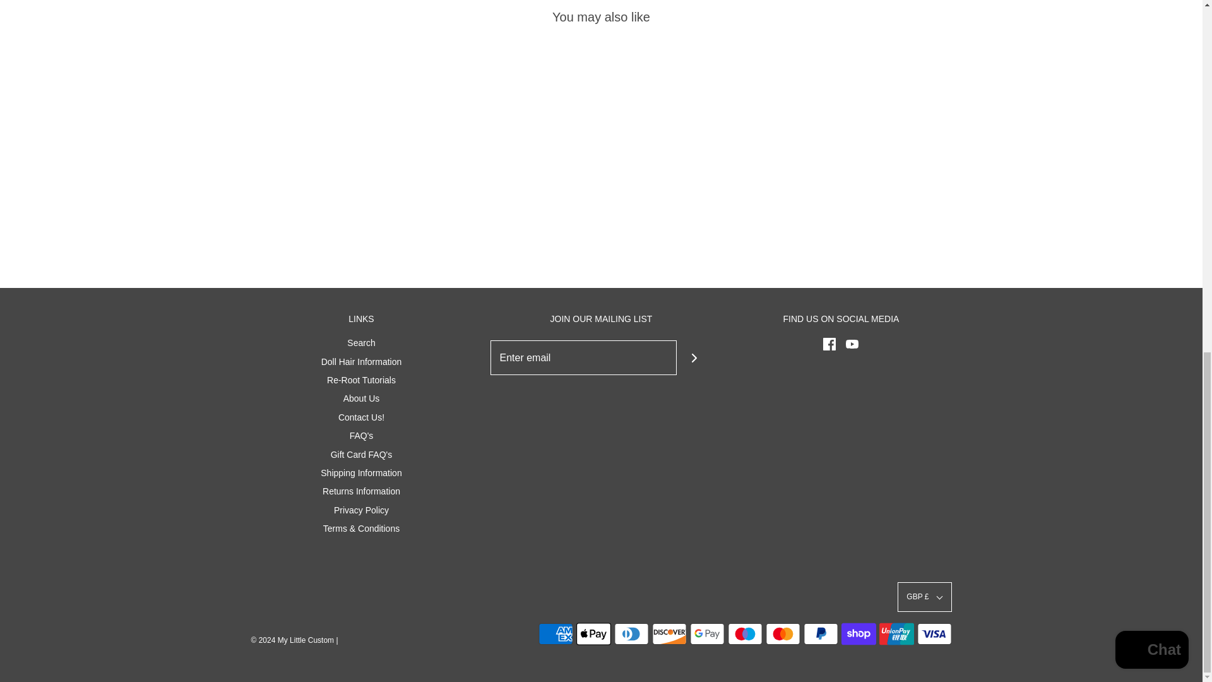 The height and width of the screenshot is (682, 1212). I want to click on Discover, so click(668, 633).